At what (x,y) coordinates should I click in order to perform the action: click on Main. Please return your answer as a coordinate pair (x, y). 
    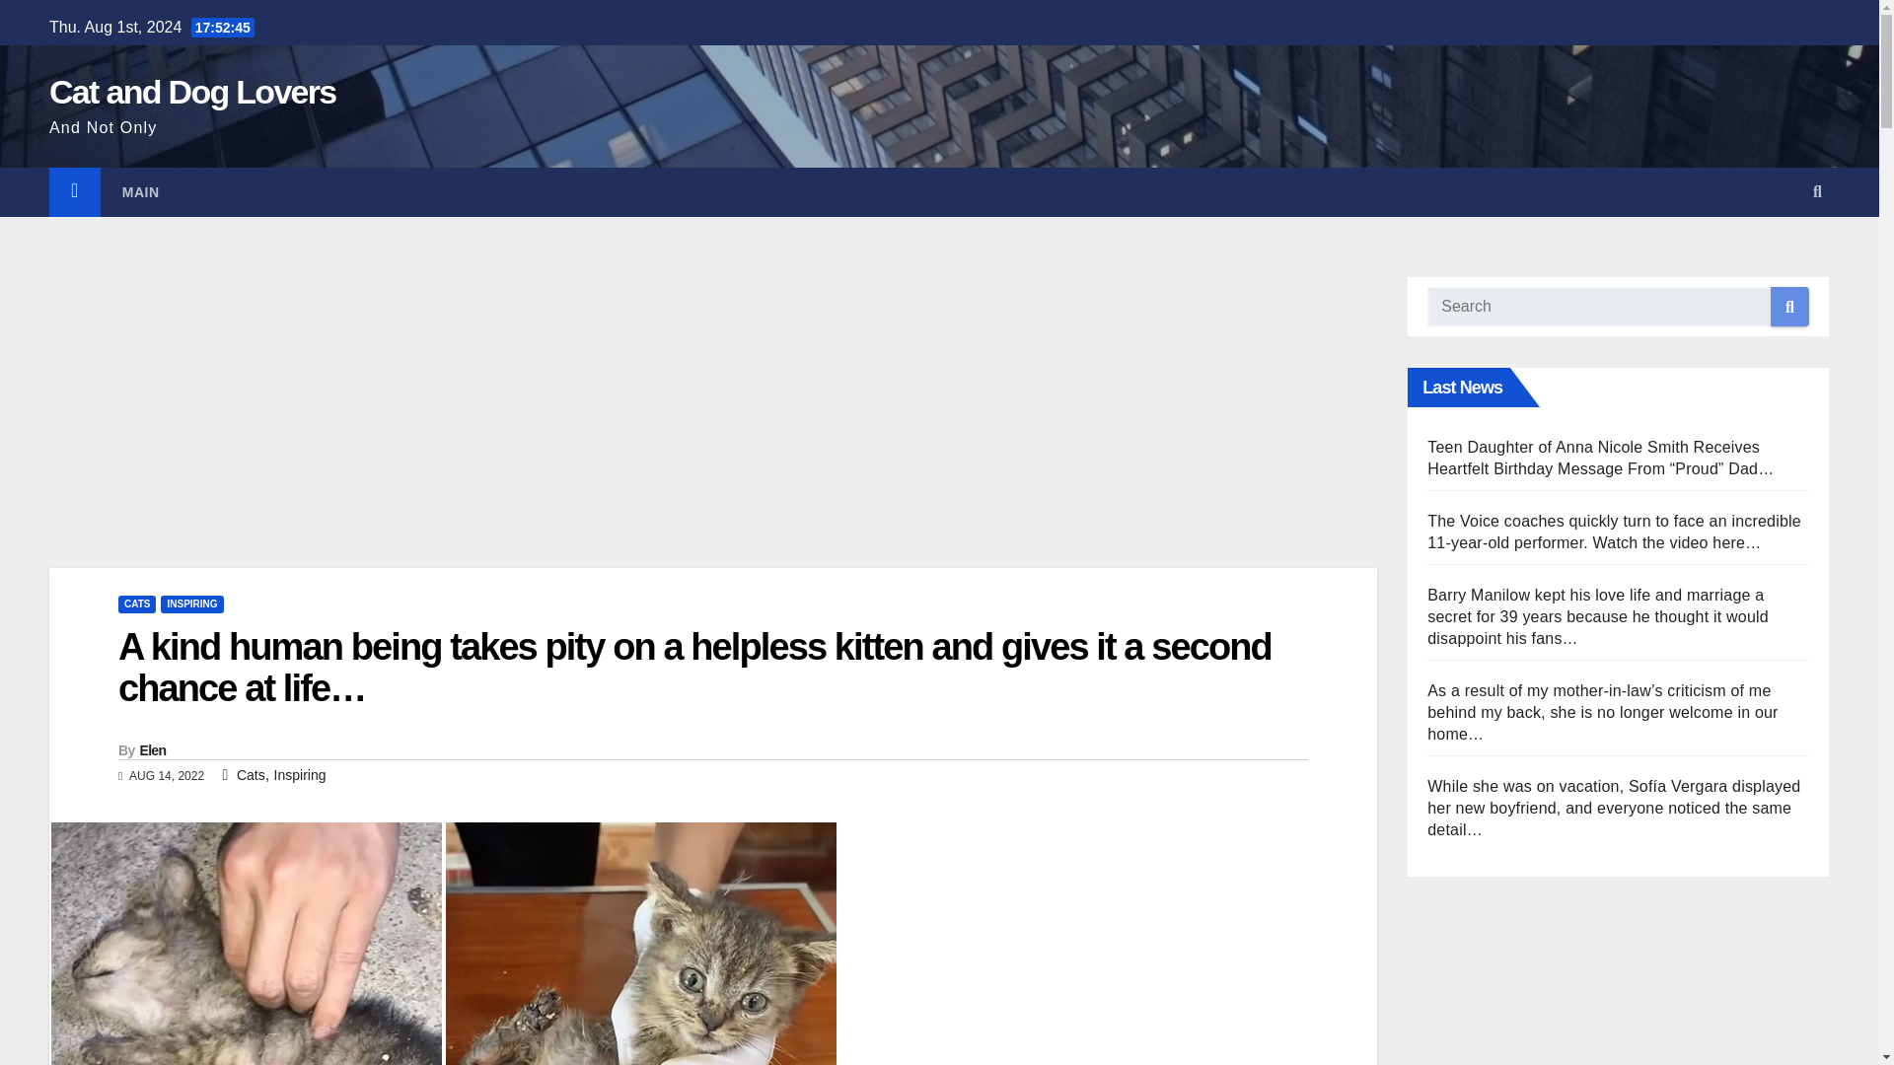
    Looking at the image, I should click on (140, 191).